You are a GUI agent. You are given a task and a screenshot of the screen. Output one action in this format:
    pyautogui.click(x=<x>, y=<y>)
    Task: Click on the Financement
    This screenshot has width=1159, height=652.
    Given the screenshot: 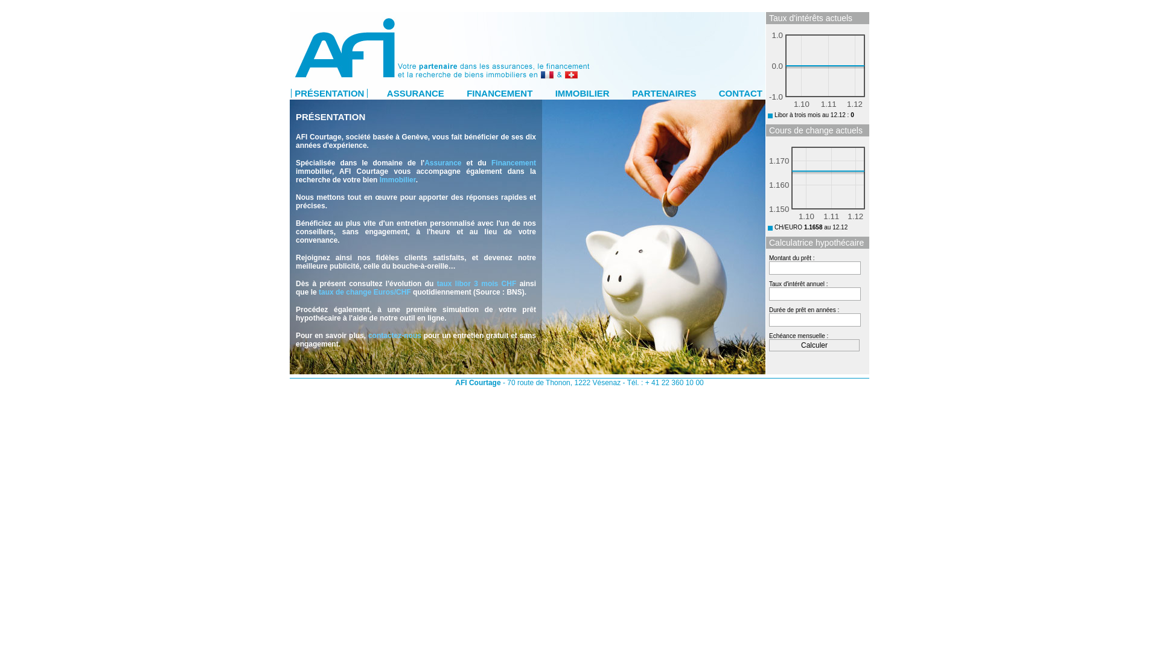 What is the action you would take?
    pyautogui.click(x=514, y=163)
    